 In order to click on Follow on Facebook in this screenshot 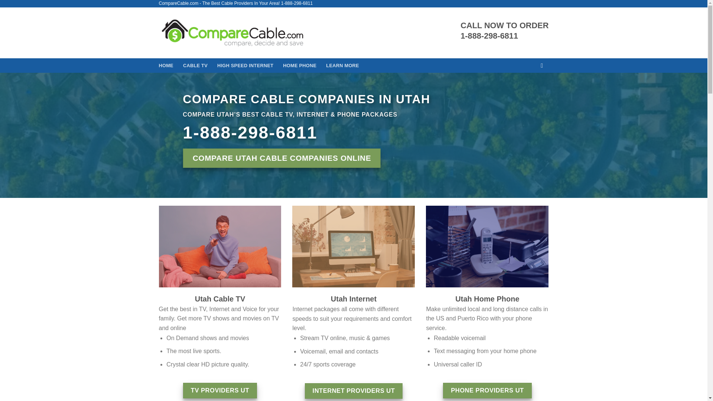, I will do `click(544, 65)`.